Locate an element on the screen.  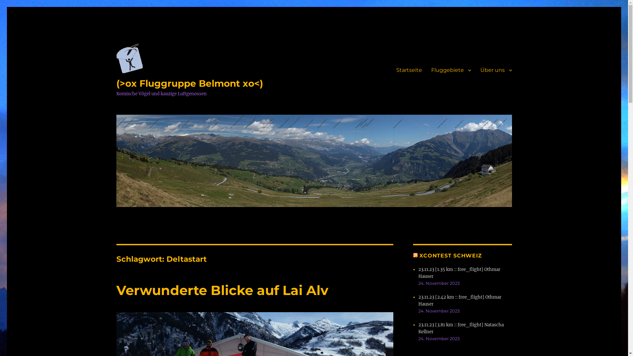
Fluggebiete is located at coordinates (451, 70).